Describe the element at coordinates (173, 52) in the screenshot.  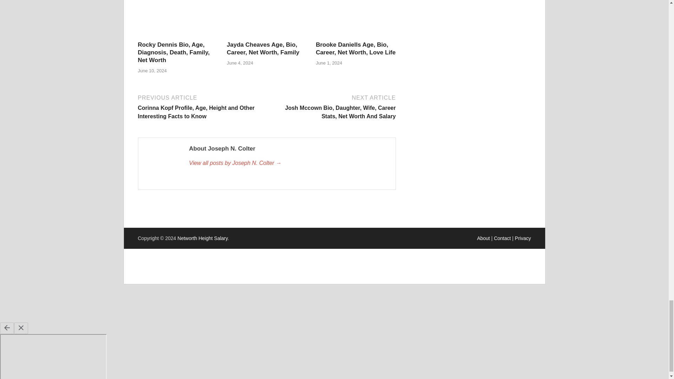
I see `Rocky Dennis Bio, Age, Diagnosis, Death, Family, Net Worth` at that location.